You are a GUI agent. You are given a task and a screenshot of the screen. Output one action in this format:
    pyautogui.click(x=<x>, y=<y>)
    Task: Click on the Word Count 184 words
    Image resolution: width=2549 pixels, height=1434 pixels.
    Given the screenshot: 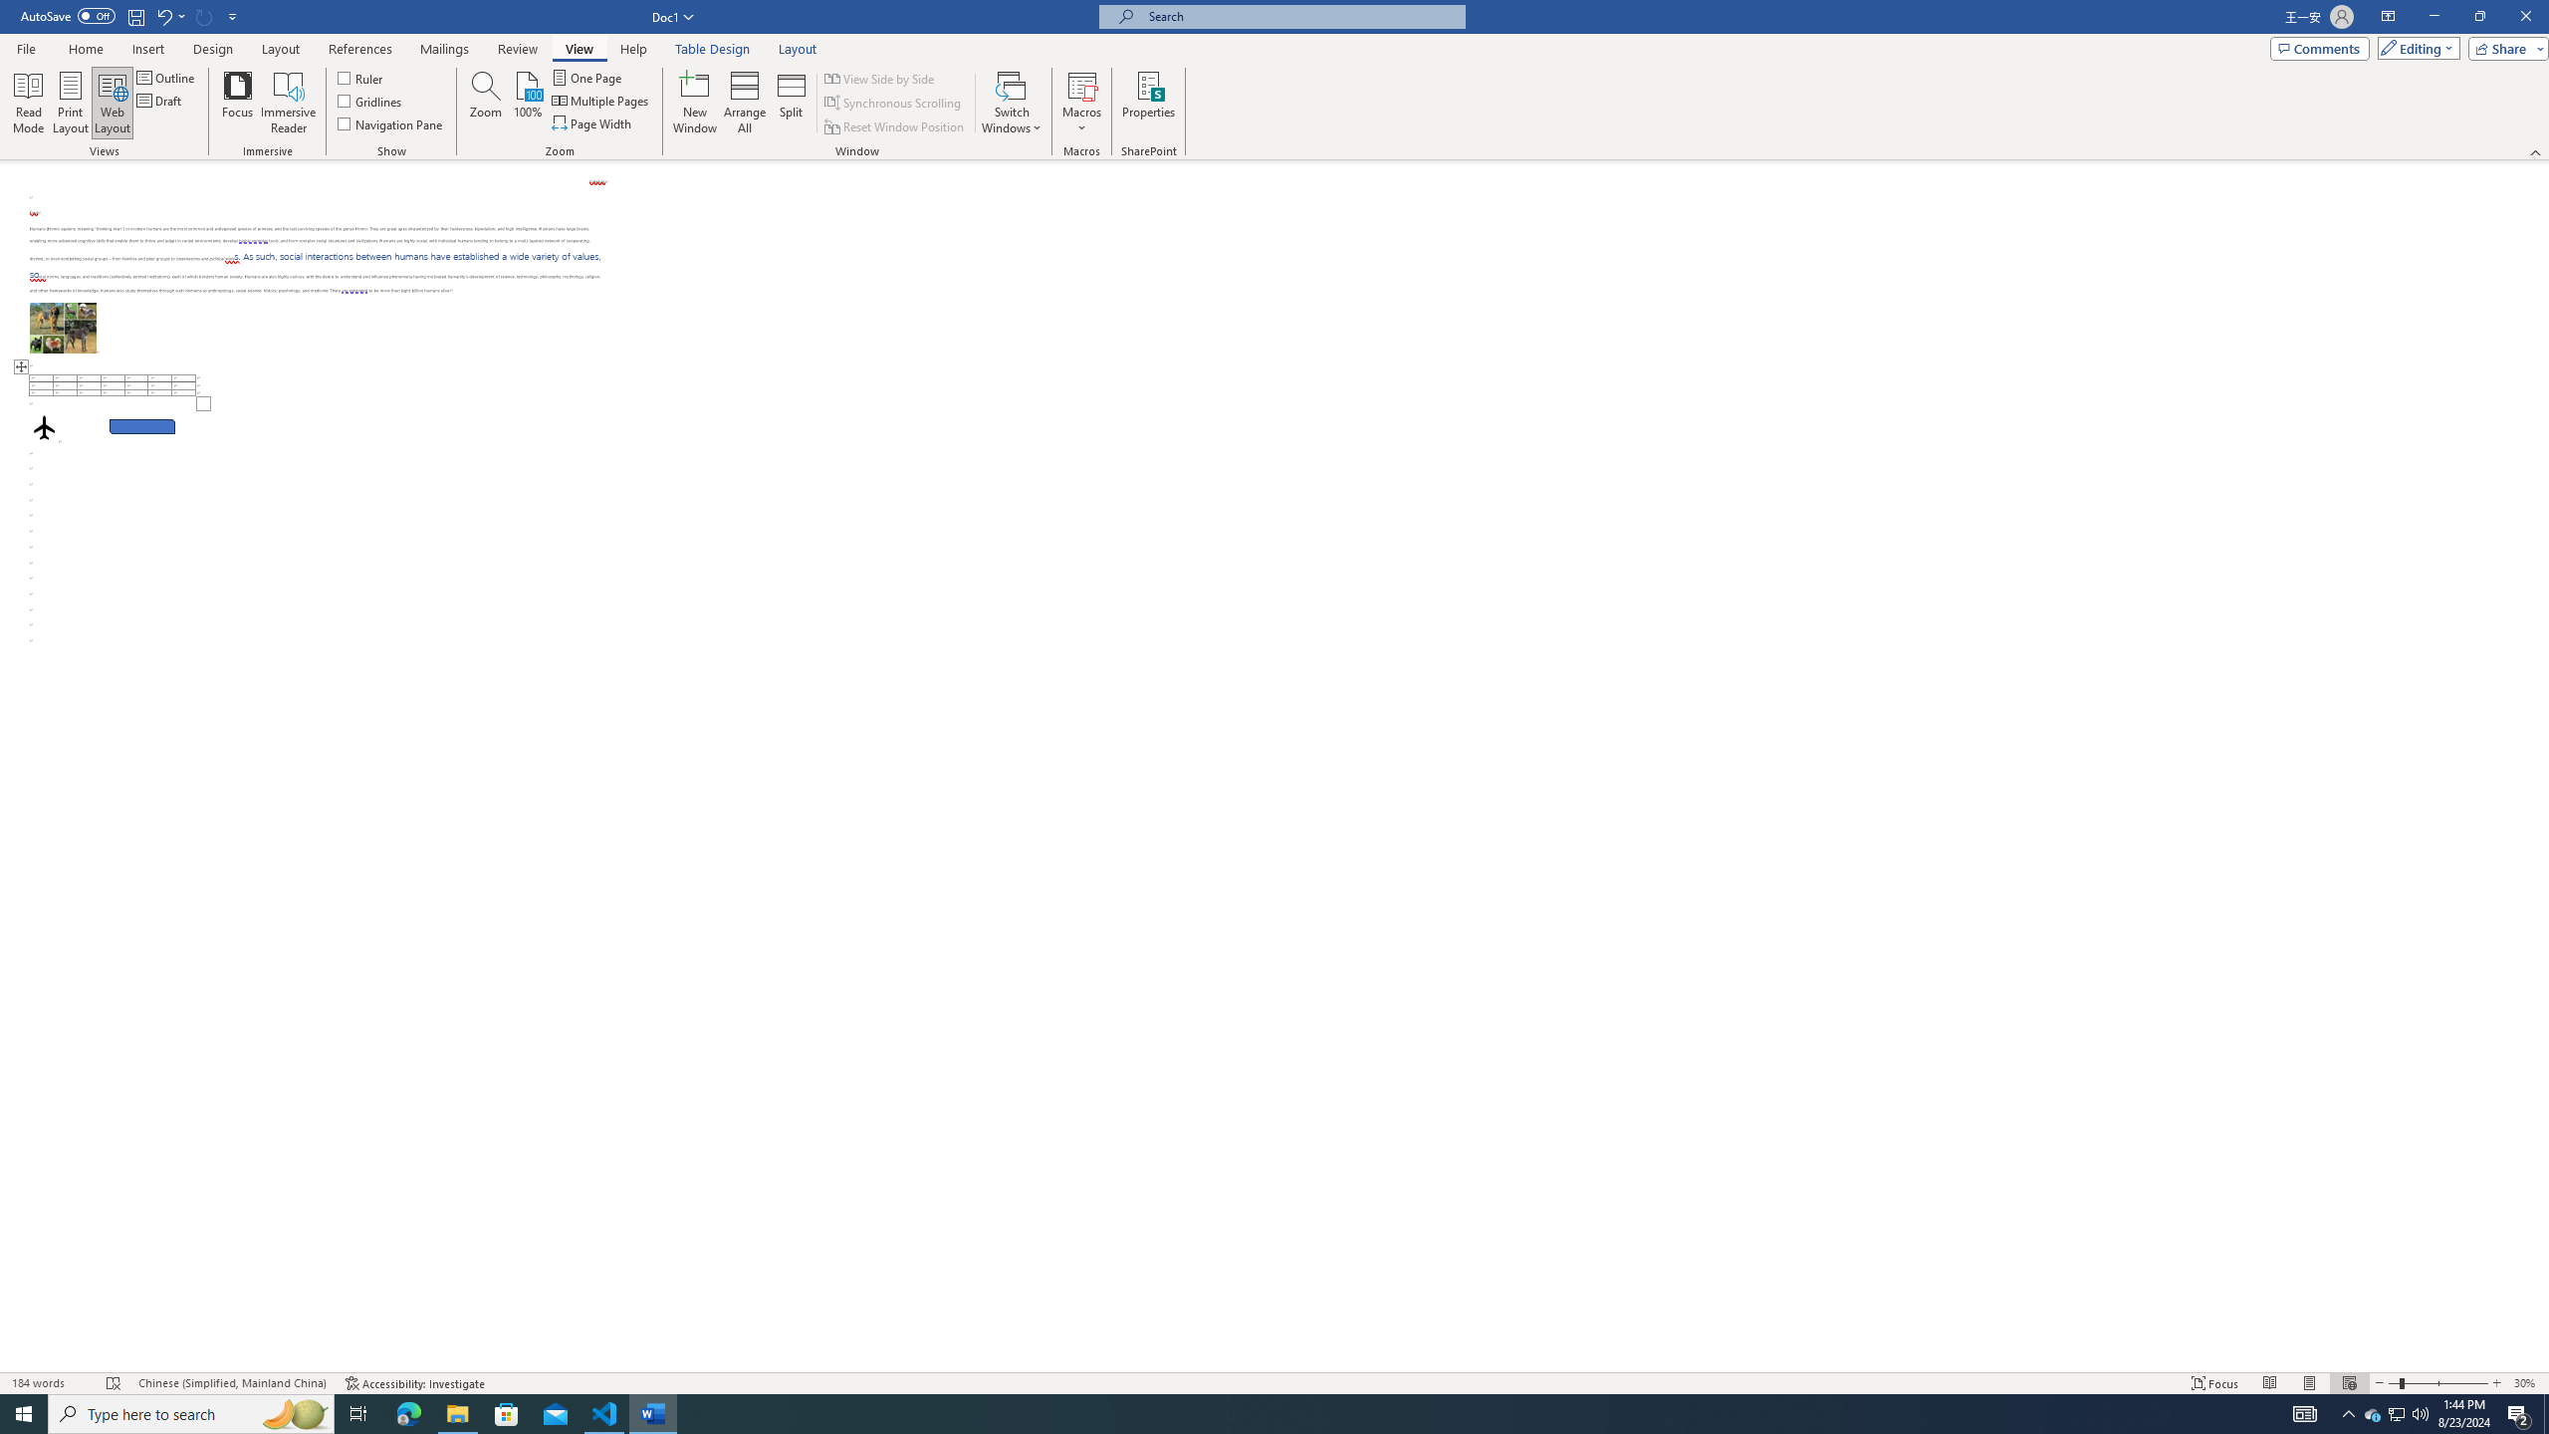 What is the action you would take?
    pyautogui.click(x=51, y=1383)
    